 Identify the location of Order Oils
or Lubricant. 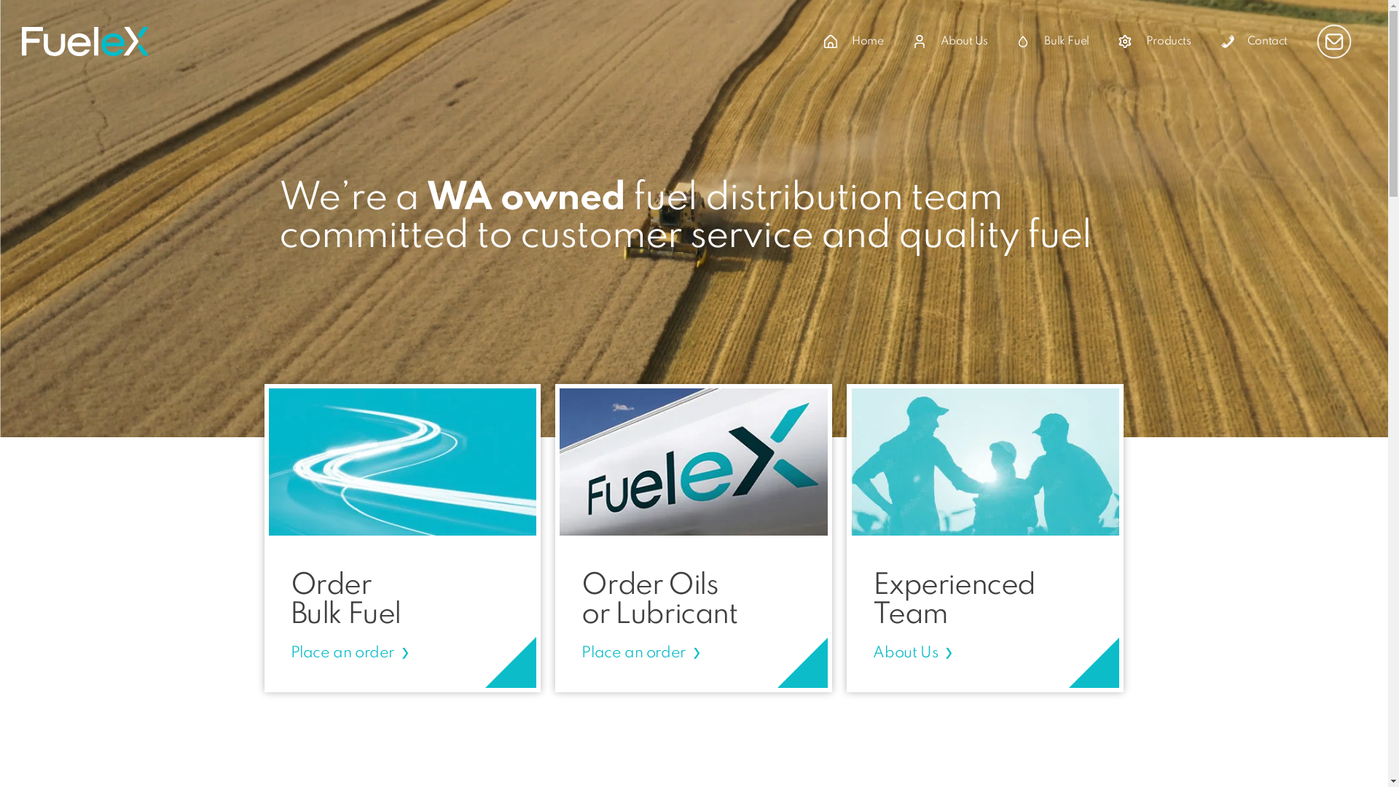
(659, 600).